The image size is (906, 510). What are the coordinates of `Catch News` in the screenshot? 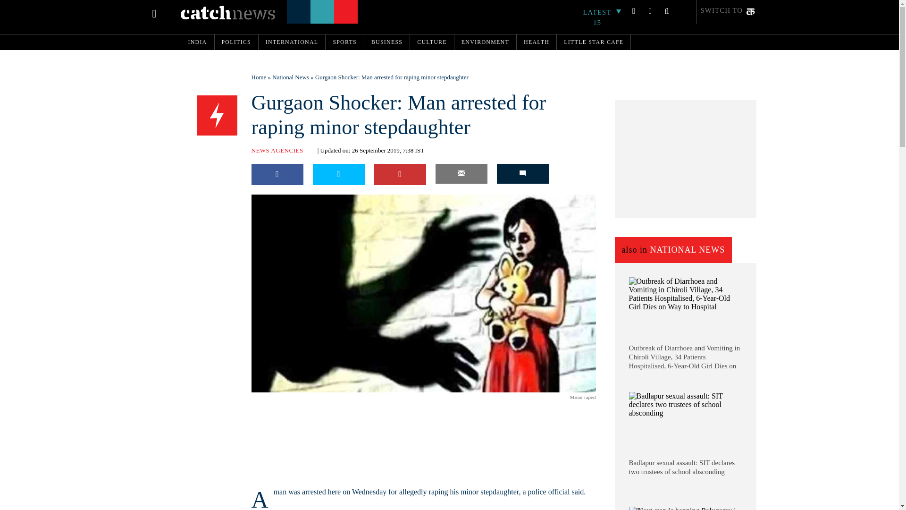 It's located at (227, 12).